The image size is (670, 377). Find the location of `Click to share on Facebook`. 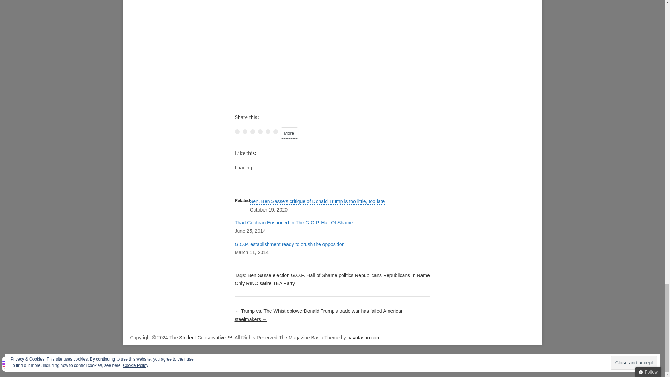

Click to share on Facebook is located at coordinates (237, 132).